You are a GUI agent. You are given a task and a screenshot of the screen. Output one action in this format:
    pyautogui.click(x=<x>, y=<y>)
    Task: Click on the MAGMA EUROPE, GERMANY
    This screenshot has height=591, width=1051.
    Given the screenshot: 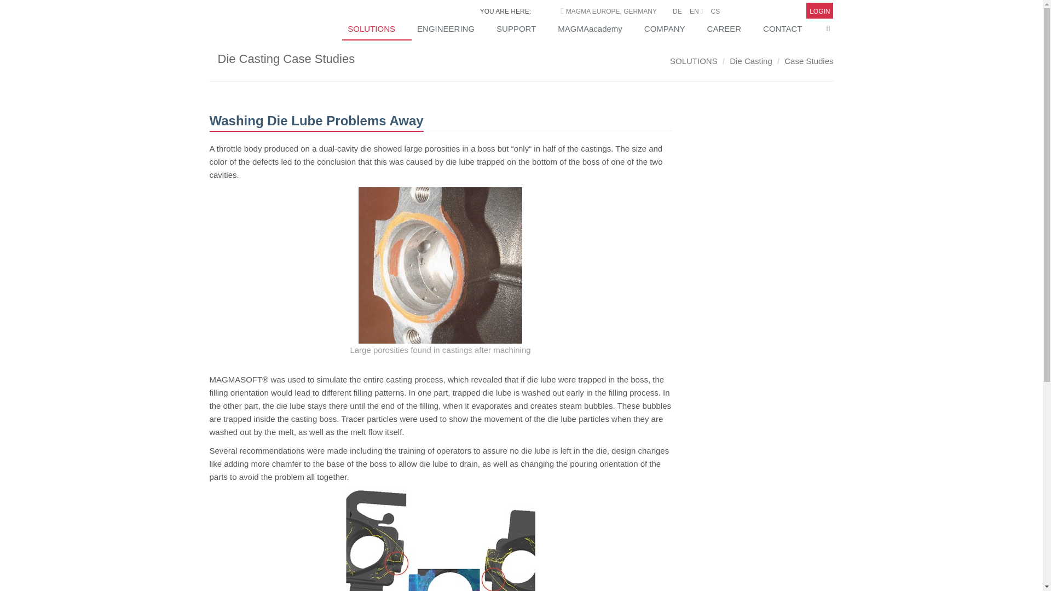 What is the action you would take?
    pyautogui.click(x=611, y=11)
    